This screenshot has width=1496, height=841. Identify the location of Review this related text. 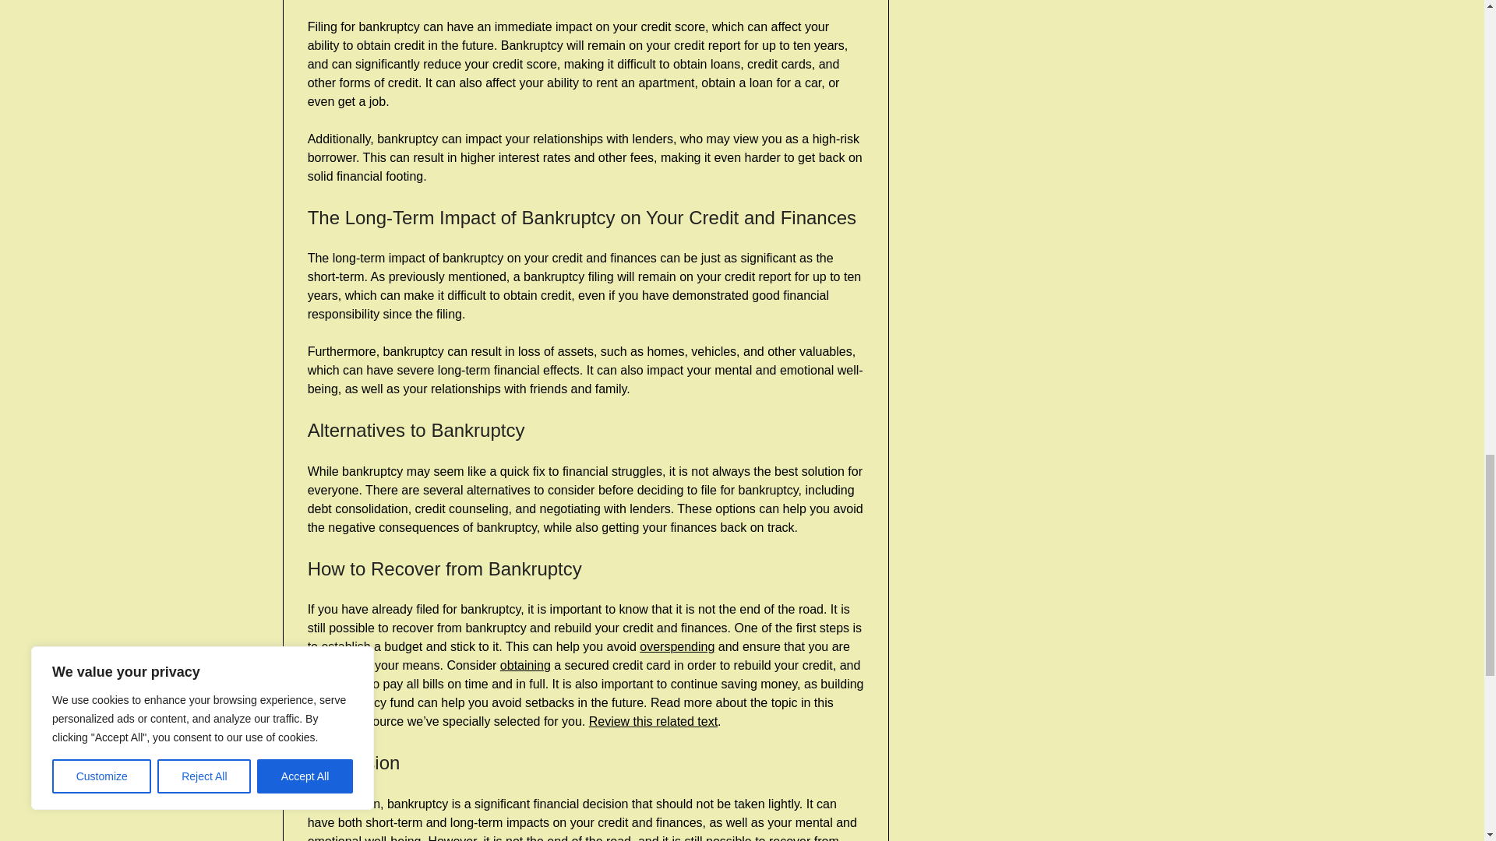
(653, 721).